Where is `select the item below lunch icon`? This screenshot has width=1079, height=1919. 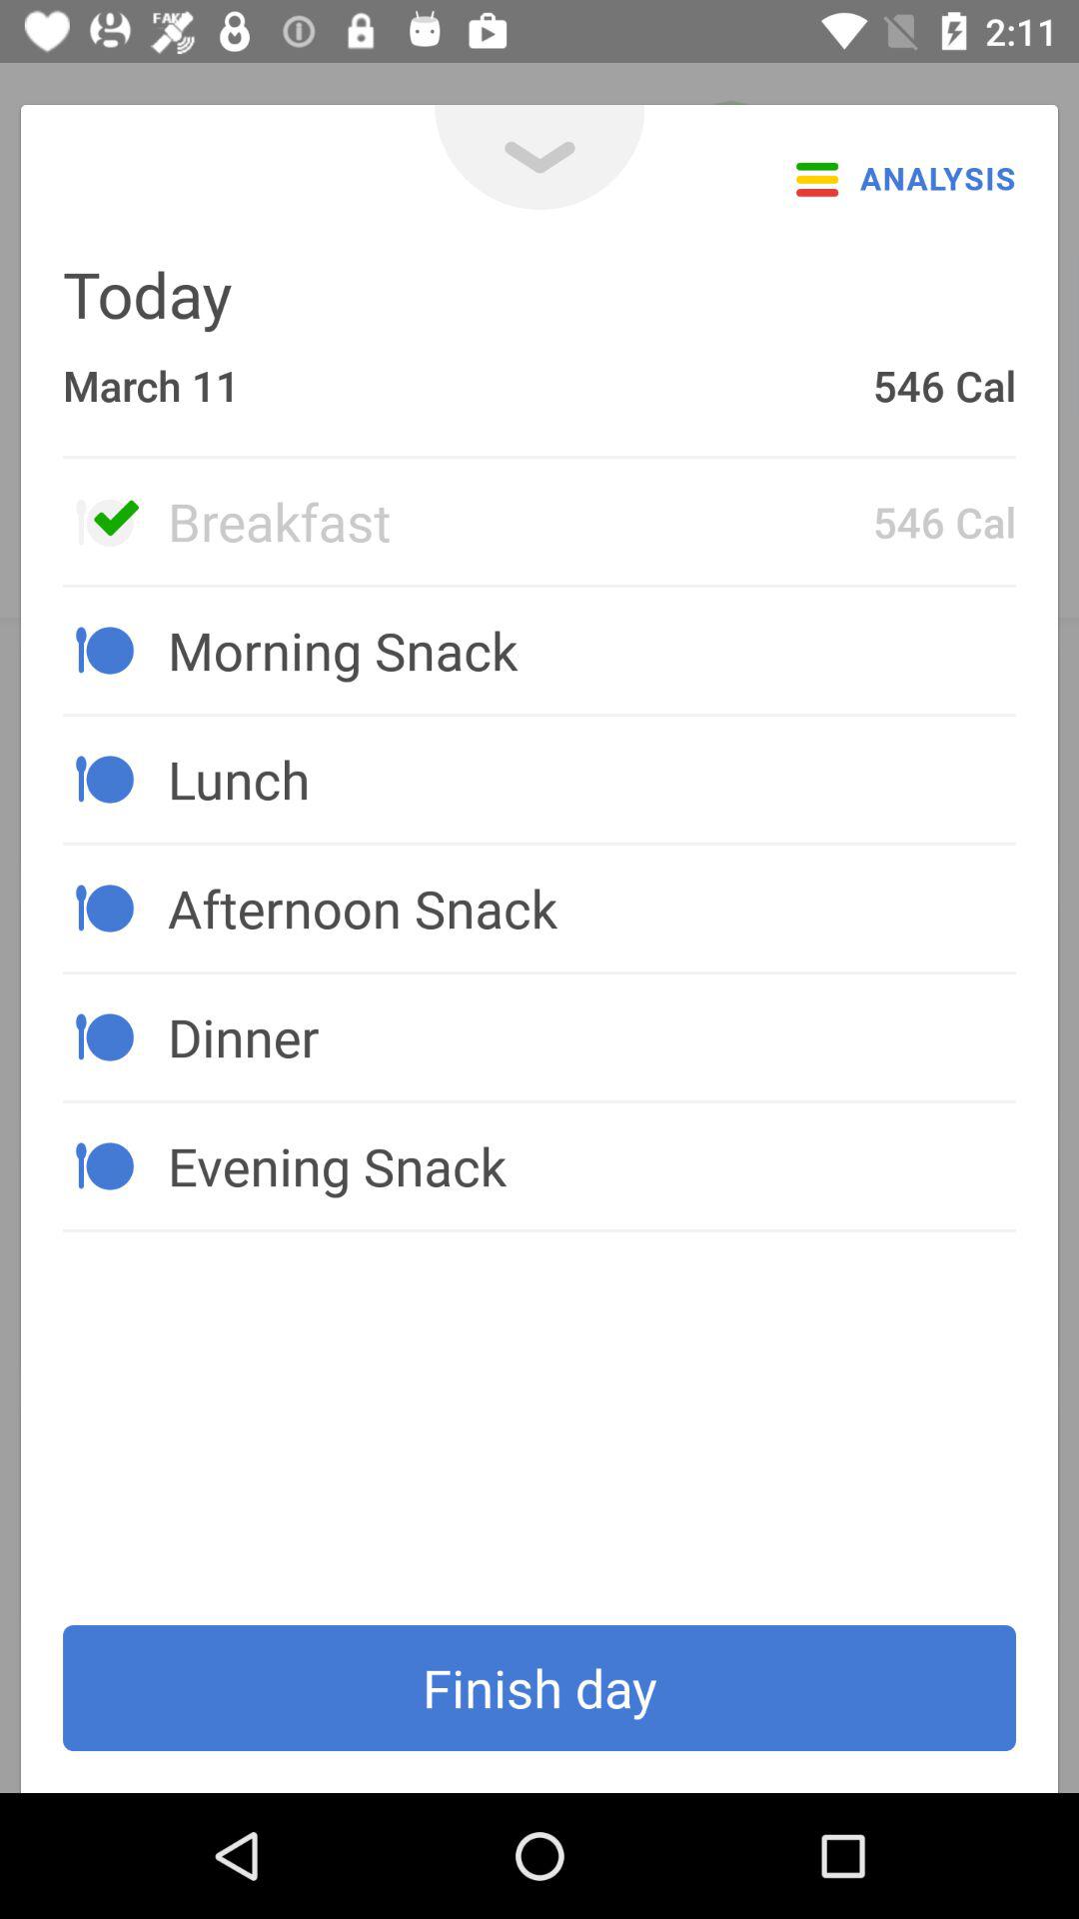 select the item below lunch icon is located at coordinates (591, 908).